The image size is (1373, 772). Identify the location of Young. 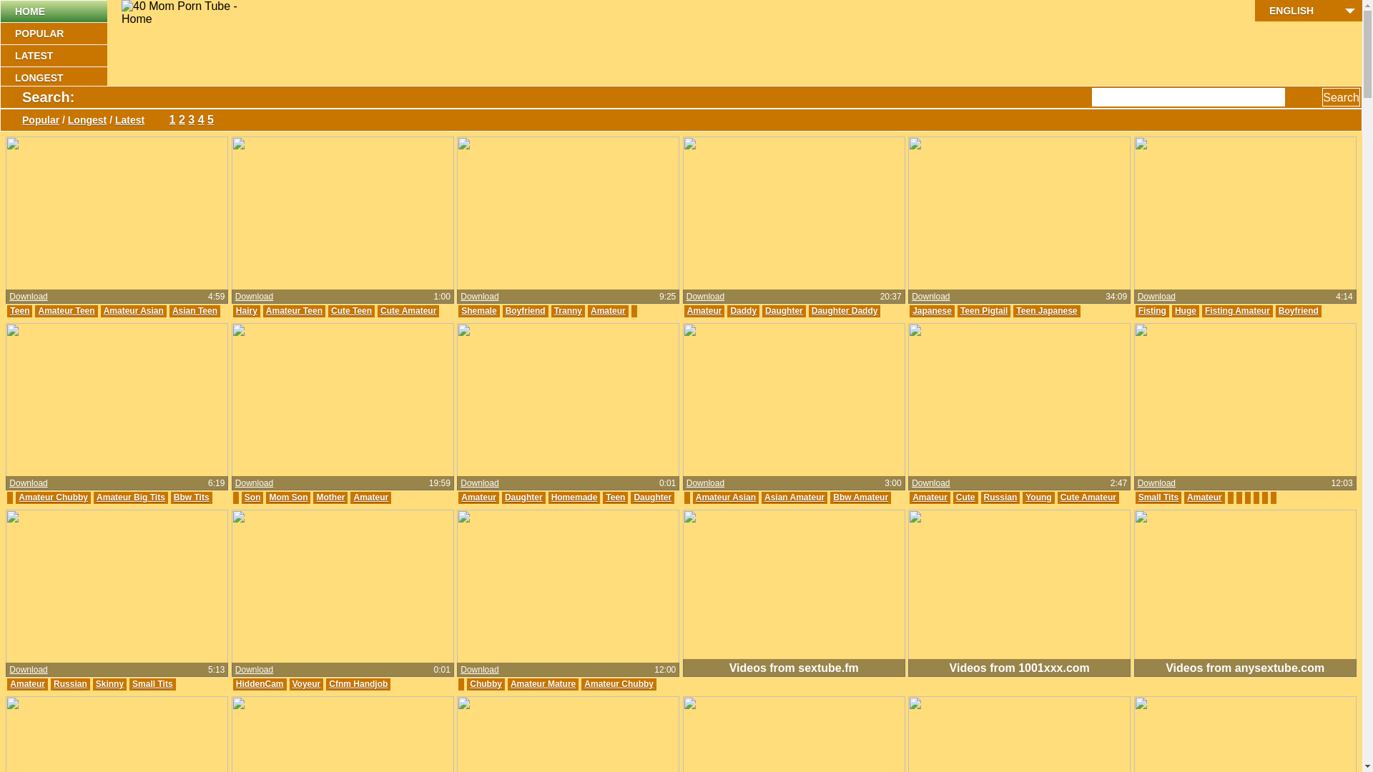
(1038, 498).